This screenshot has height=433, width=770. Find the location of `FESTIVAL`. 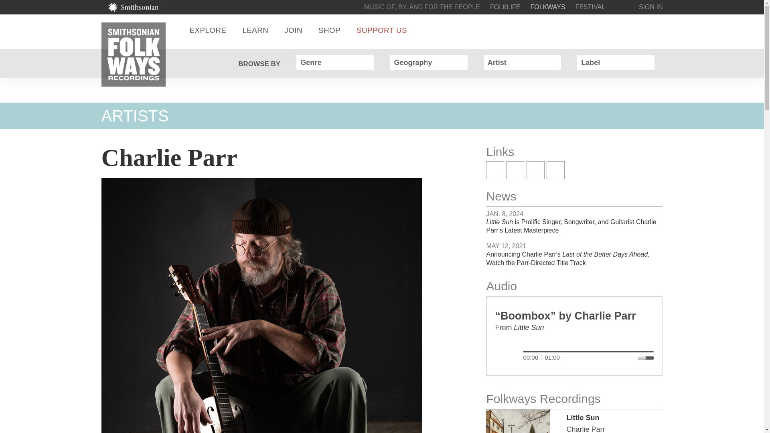

FESTIVAL is located at coordinates (590, 6).